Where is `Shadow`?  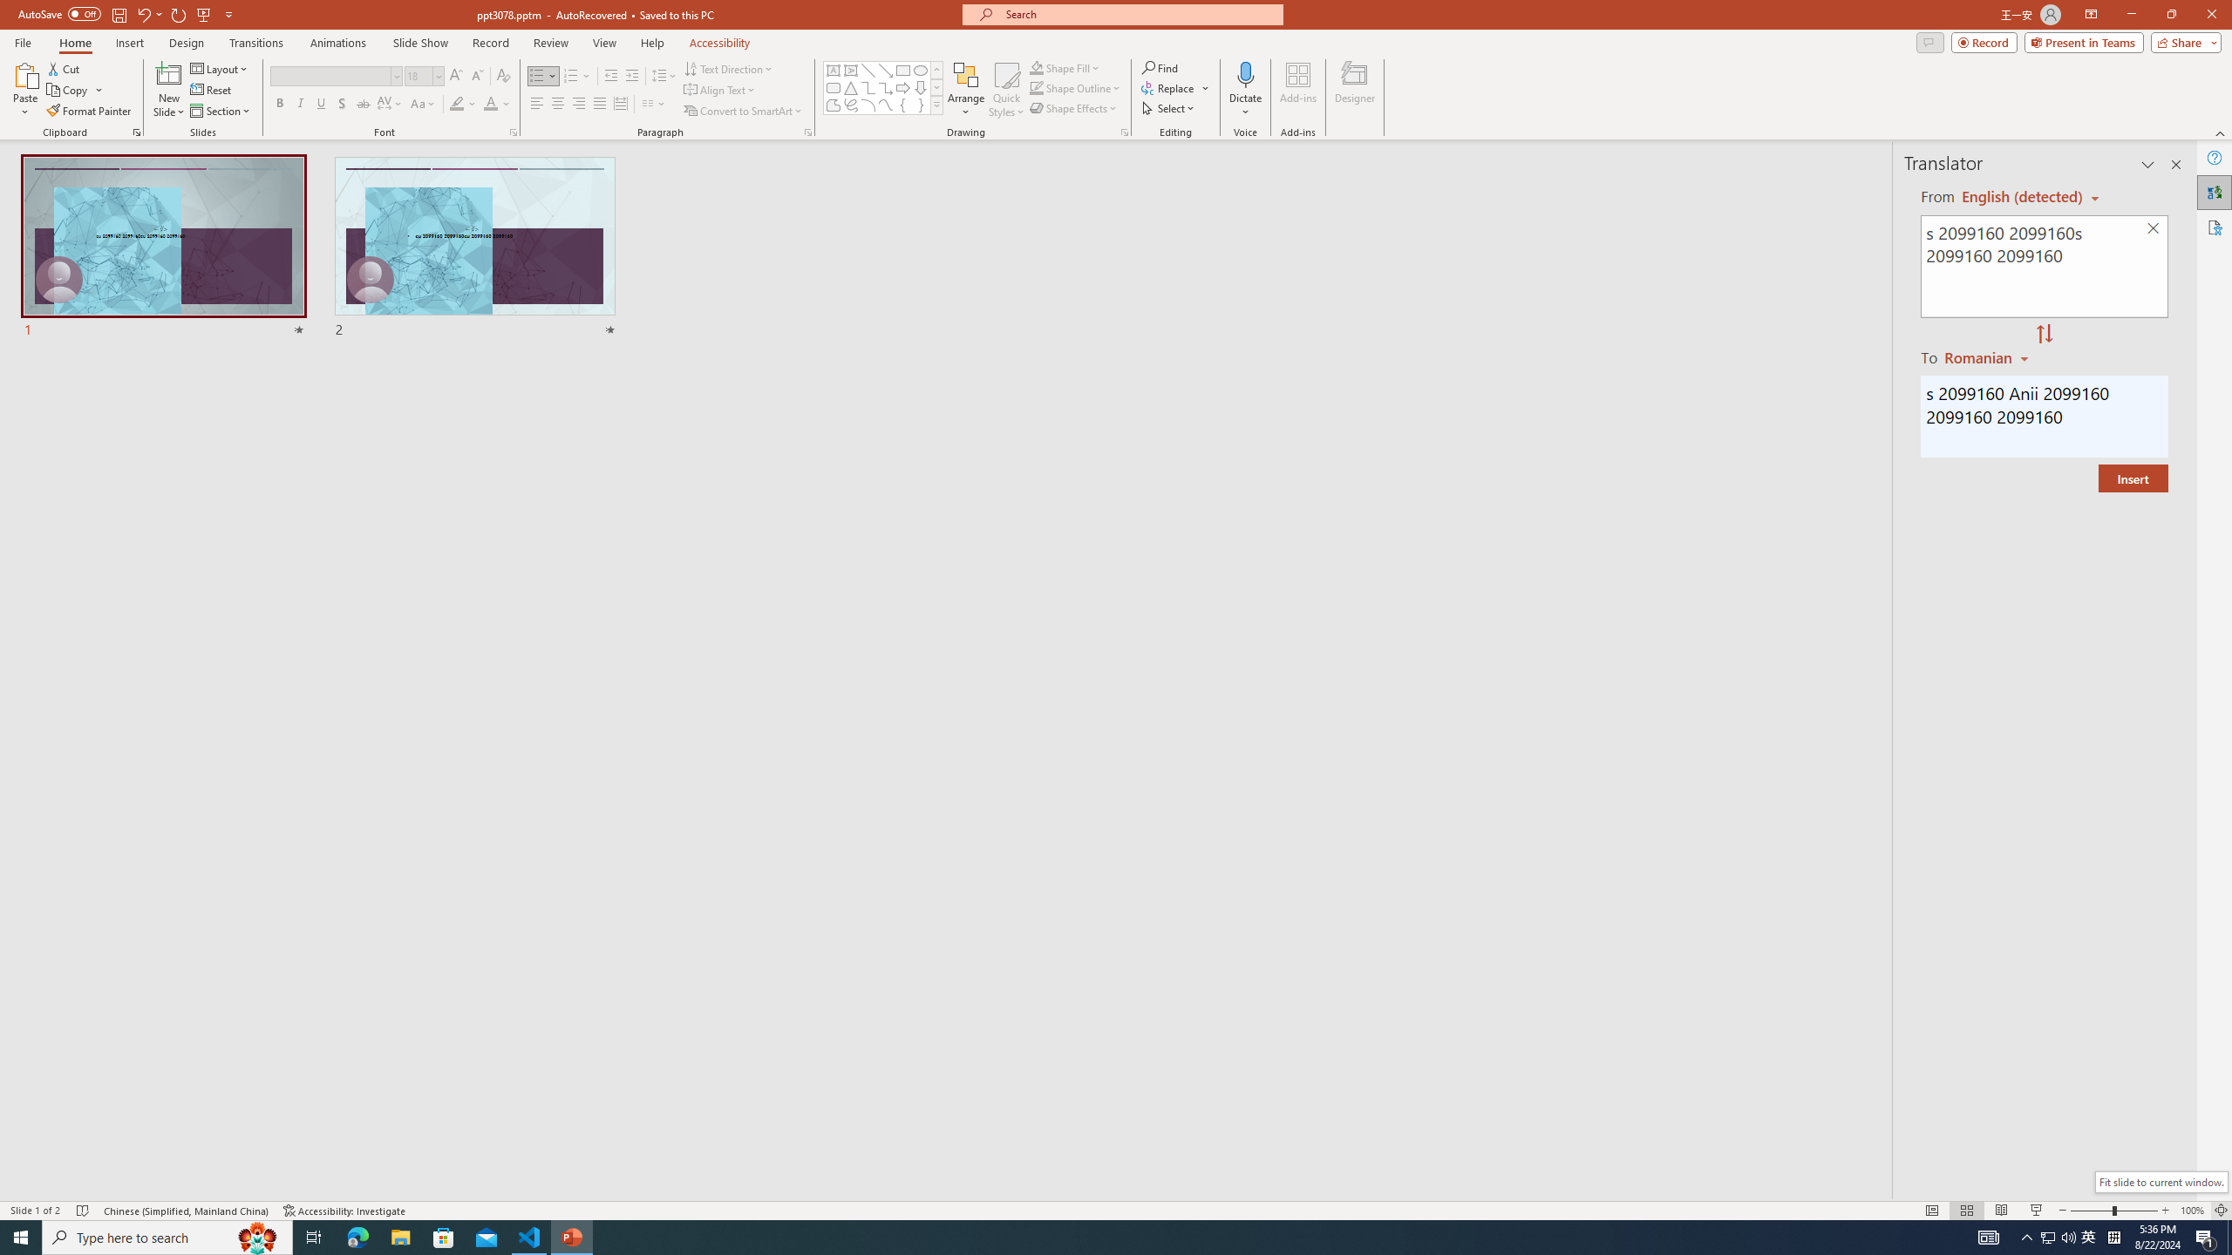 Shadow is located at coordinates (342, 105).